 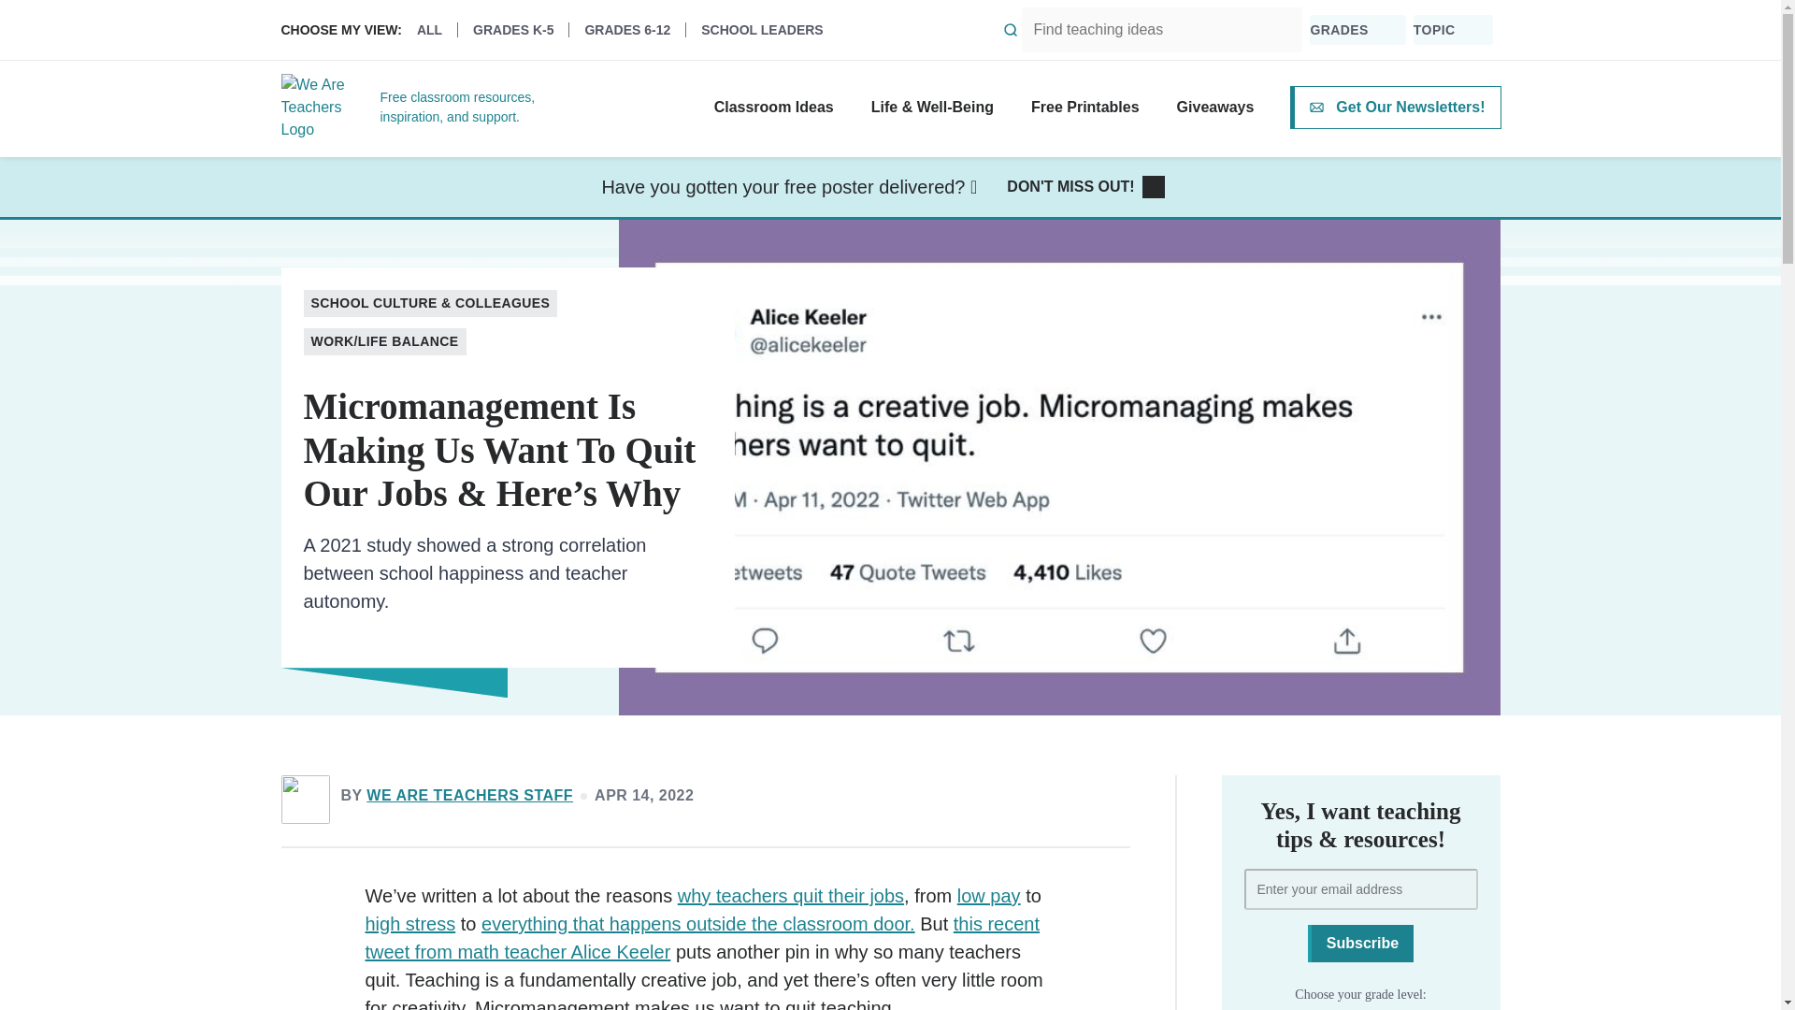 What do you see at coordinates (1215, 107) in the screenshot?
I see `Giveaways` at bounding box center [1215, 107].